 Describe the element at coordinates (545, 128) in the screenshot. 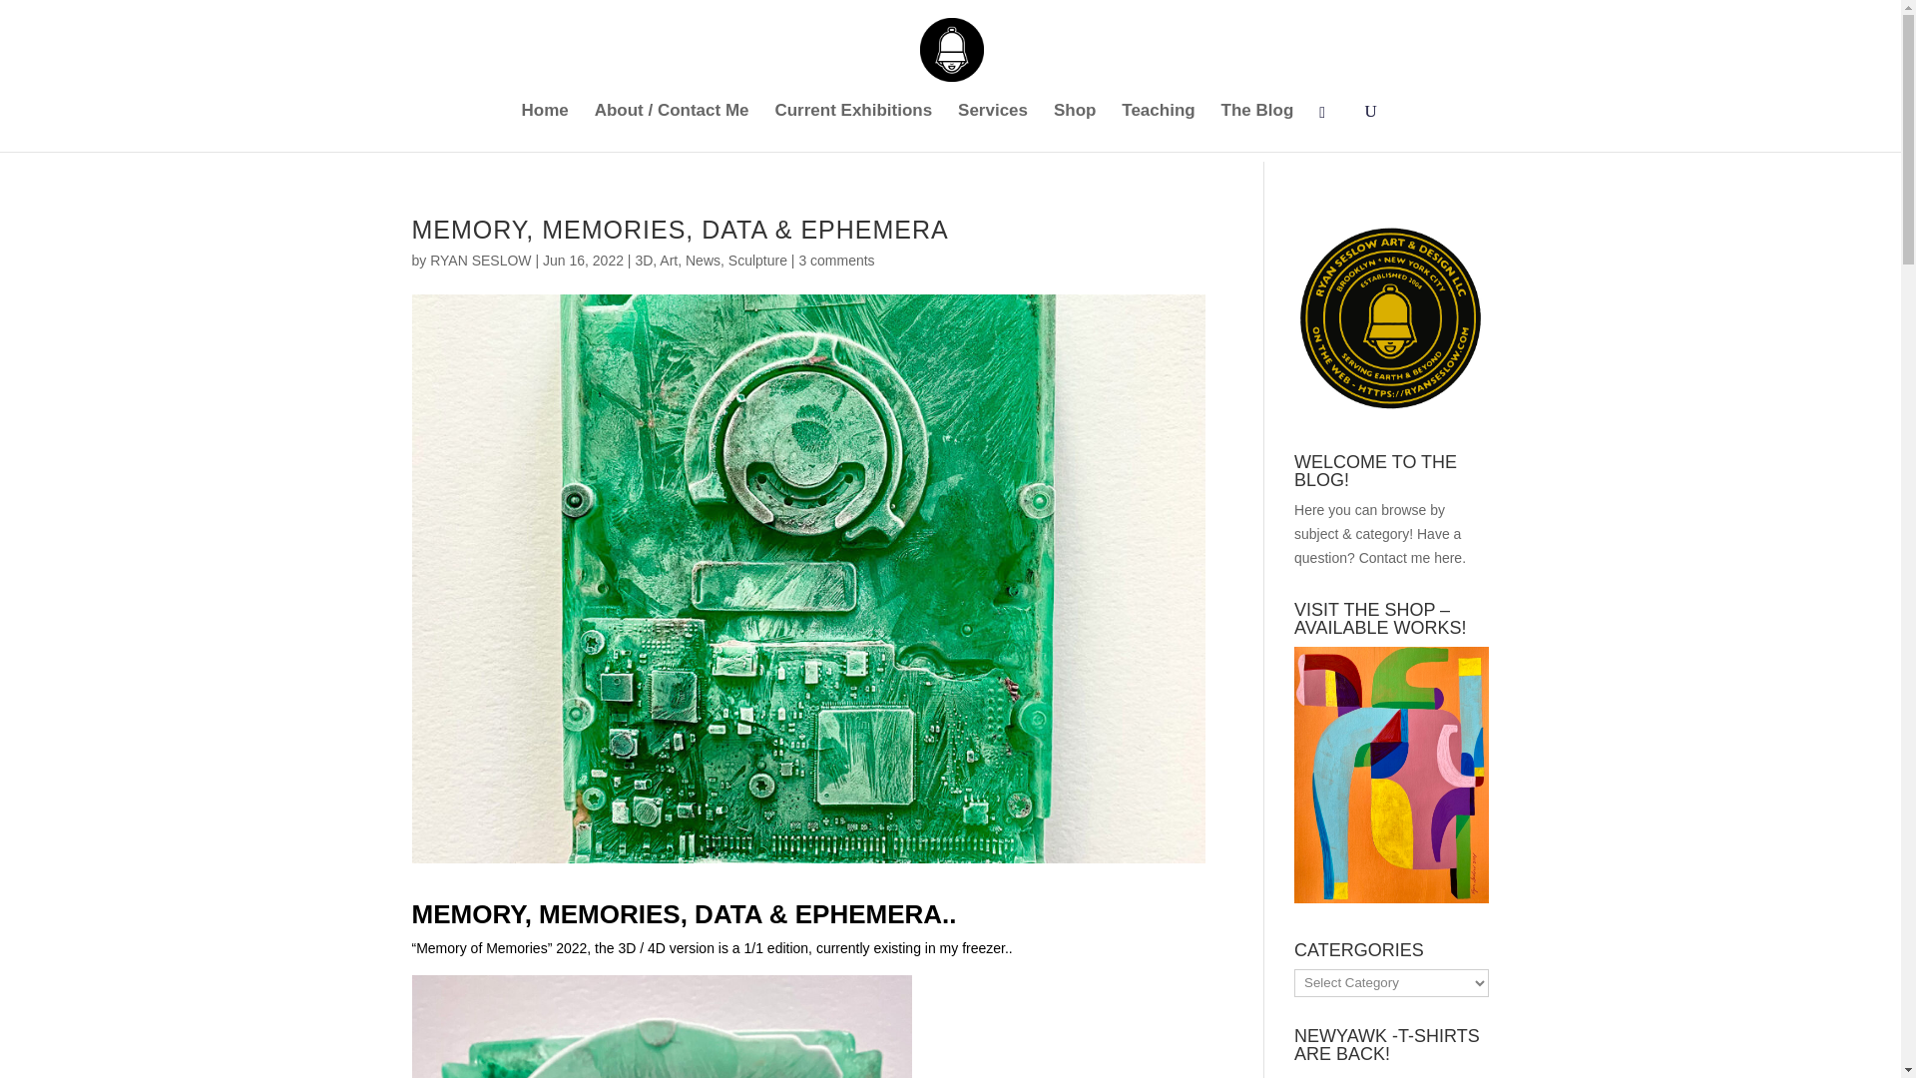

I see `Home` at that location.